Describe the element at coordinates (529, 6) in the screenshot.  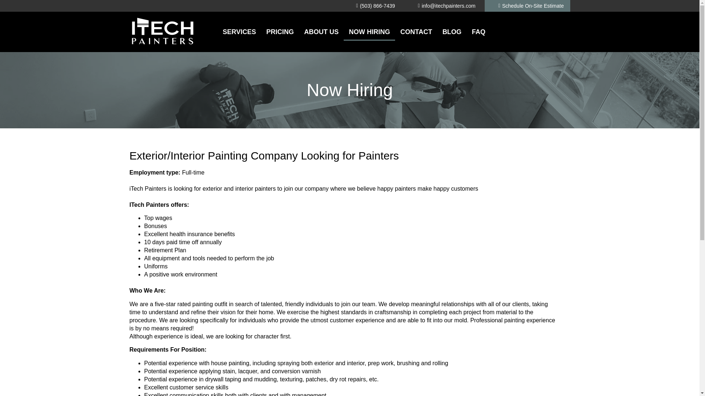
I see `Schedule On-Site Estimate` at that location.